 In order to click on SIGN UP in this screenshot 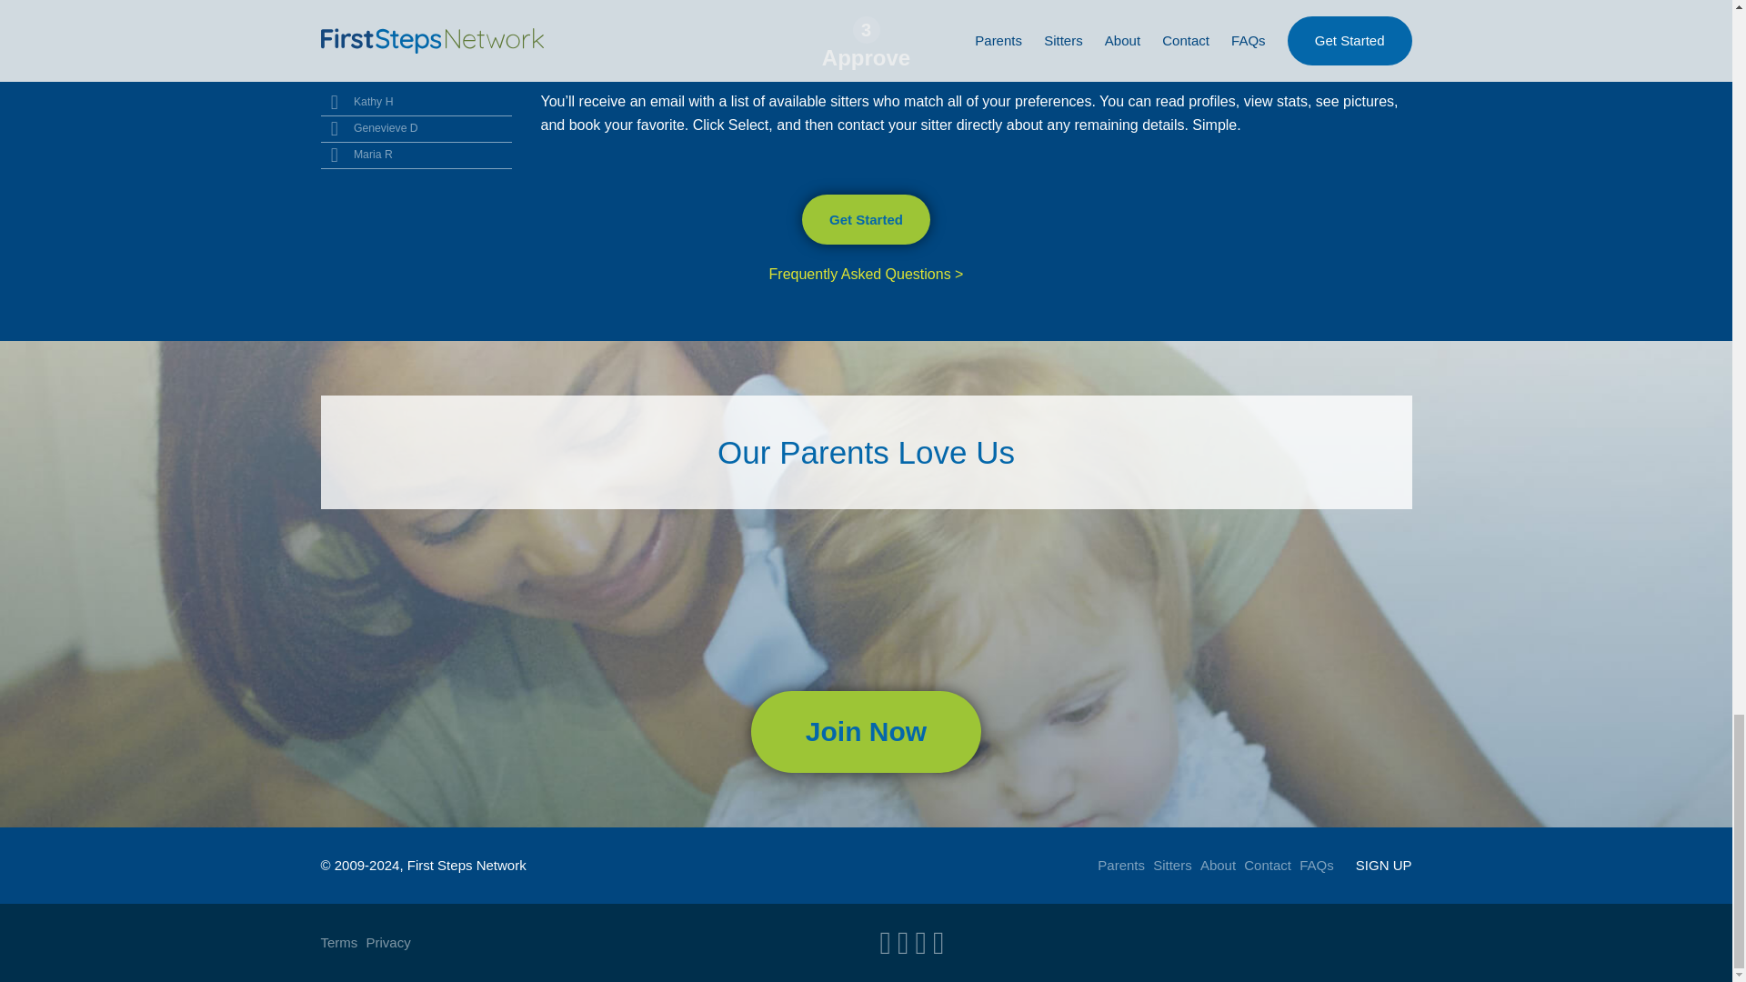, I will do `click(1384, 865)`.